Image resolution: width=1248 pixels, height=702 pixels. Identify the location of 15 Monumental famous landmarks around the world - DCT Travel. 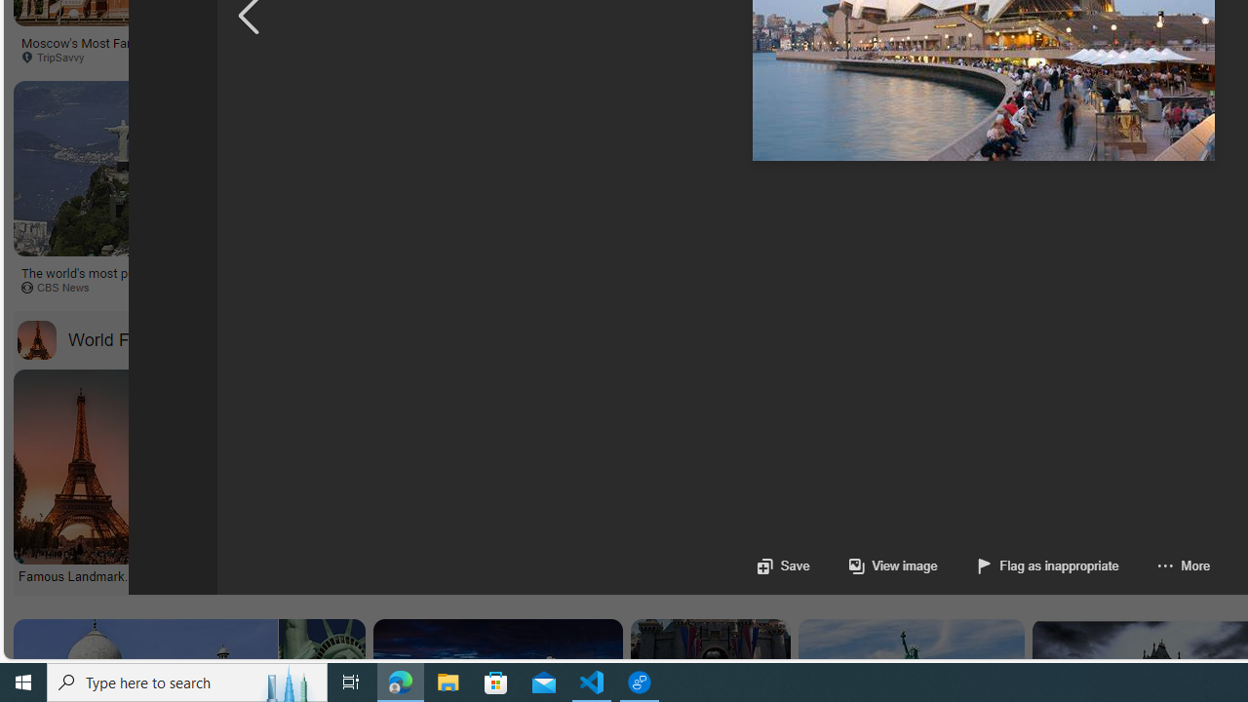
(279, 575).